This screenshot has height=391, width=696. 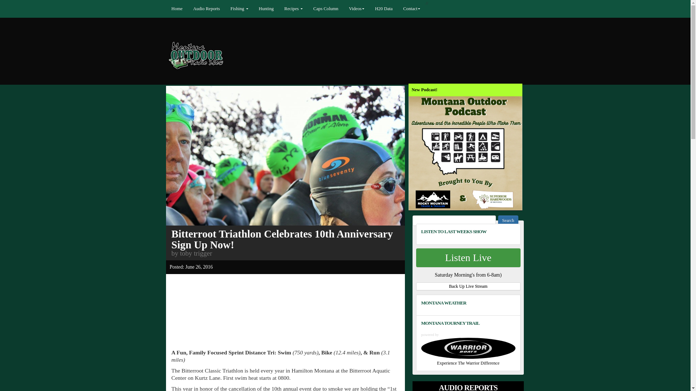 I want to click on Advertisement, so click(x=286, y=332).